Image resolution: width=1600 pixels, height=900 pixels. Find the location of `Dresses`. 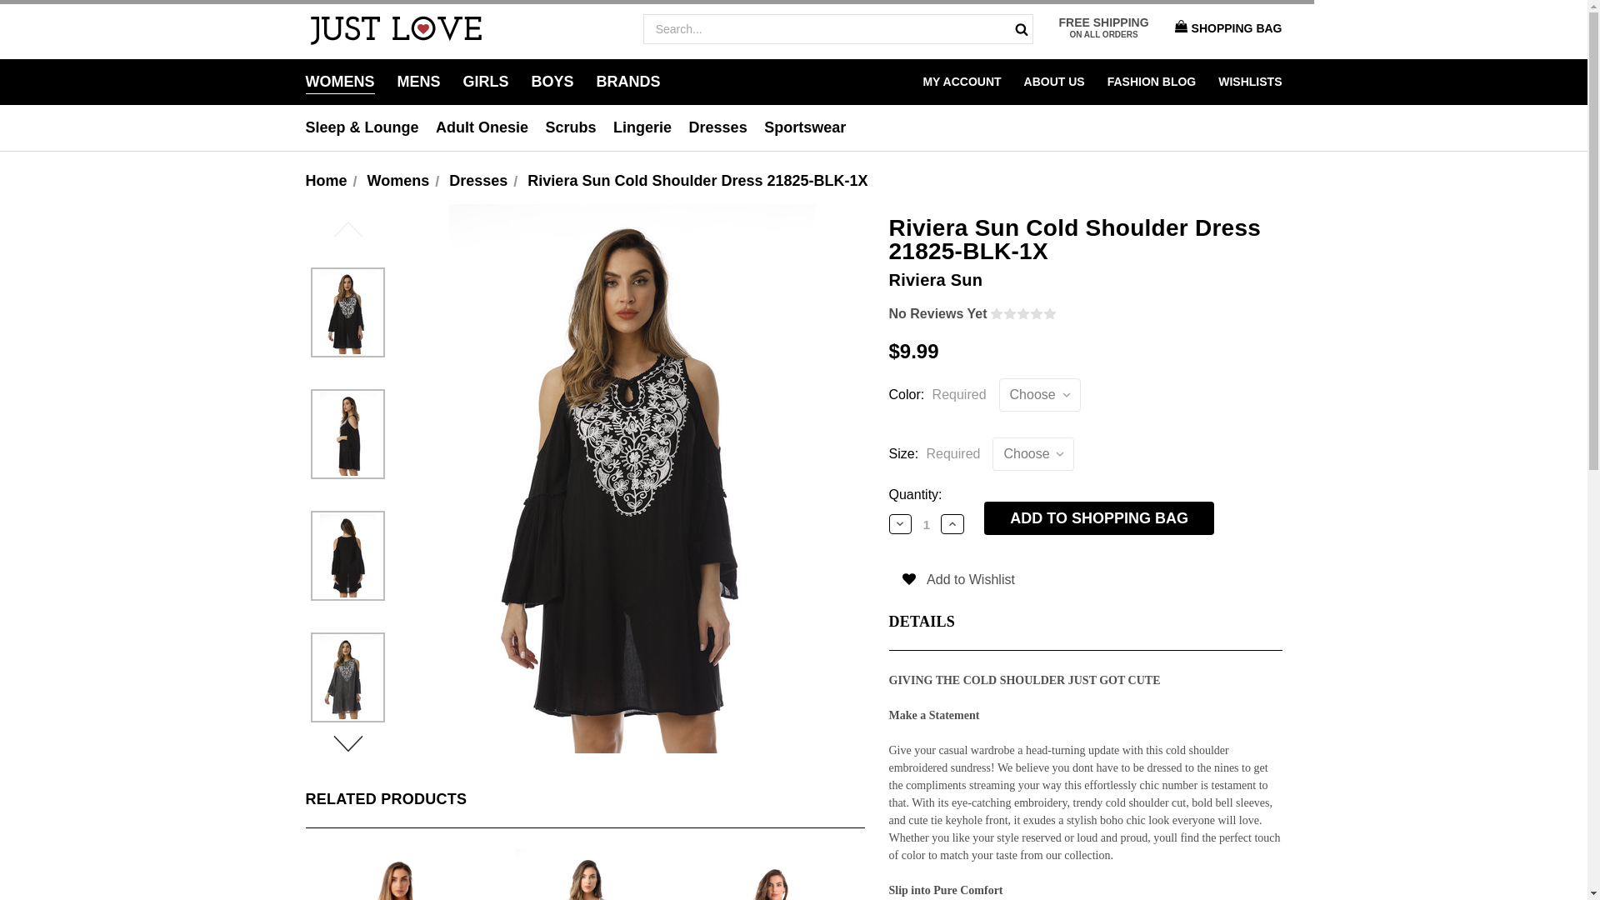

Dresses is located at coordinates (722, 128).